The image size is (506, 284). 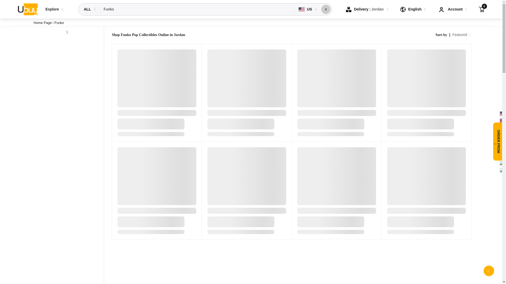 What do you see at coordinates (306, 9) in the screenshot?
I see `US` at bounding box center [306, 9].